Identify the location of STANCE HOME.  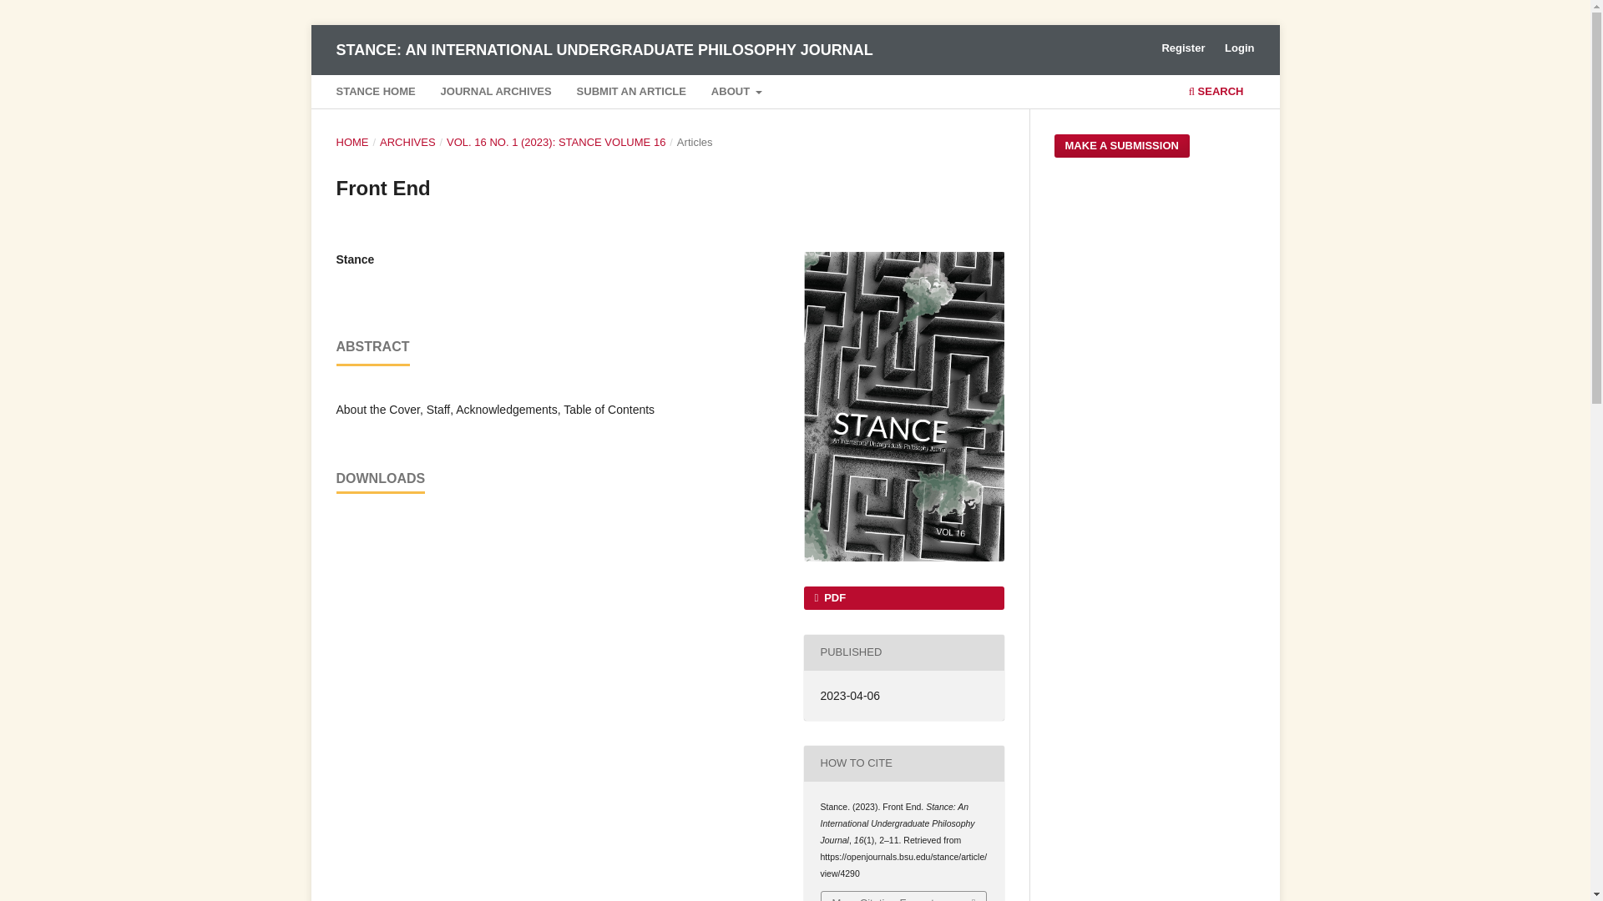
(375, 93).